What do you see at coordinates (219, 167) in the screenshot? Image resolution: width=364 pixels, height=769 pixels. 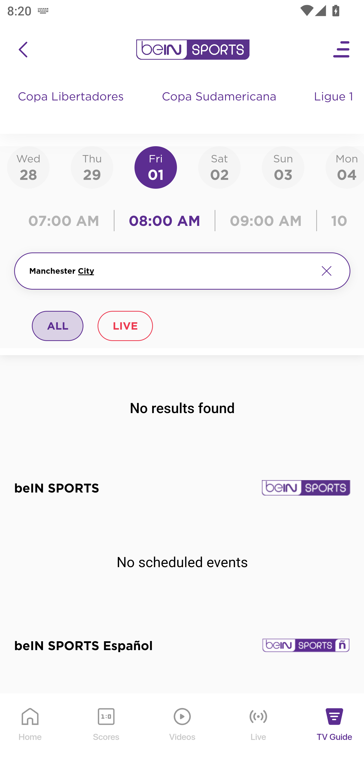 I see `Sat02` at bounding box center [219, 167].